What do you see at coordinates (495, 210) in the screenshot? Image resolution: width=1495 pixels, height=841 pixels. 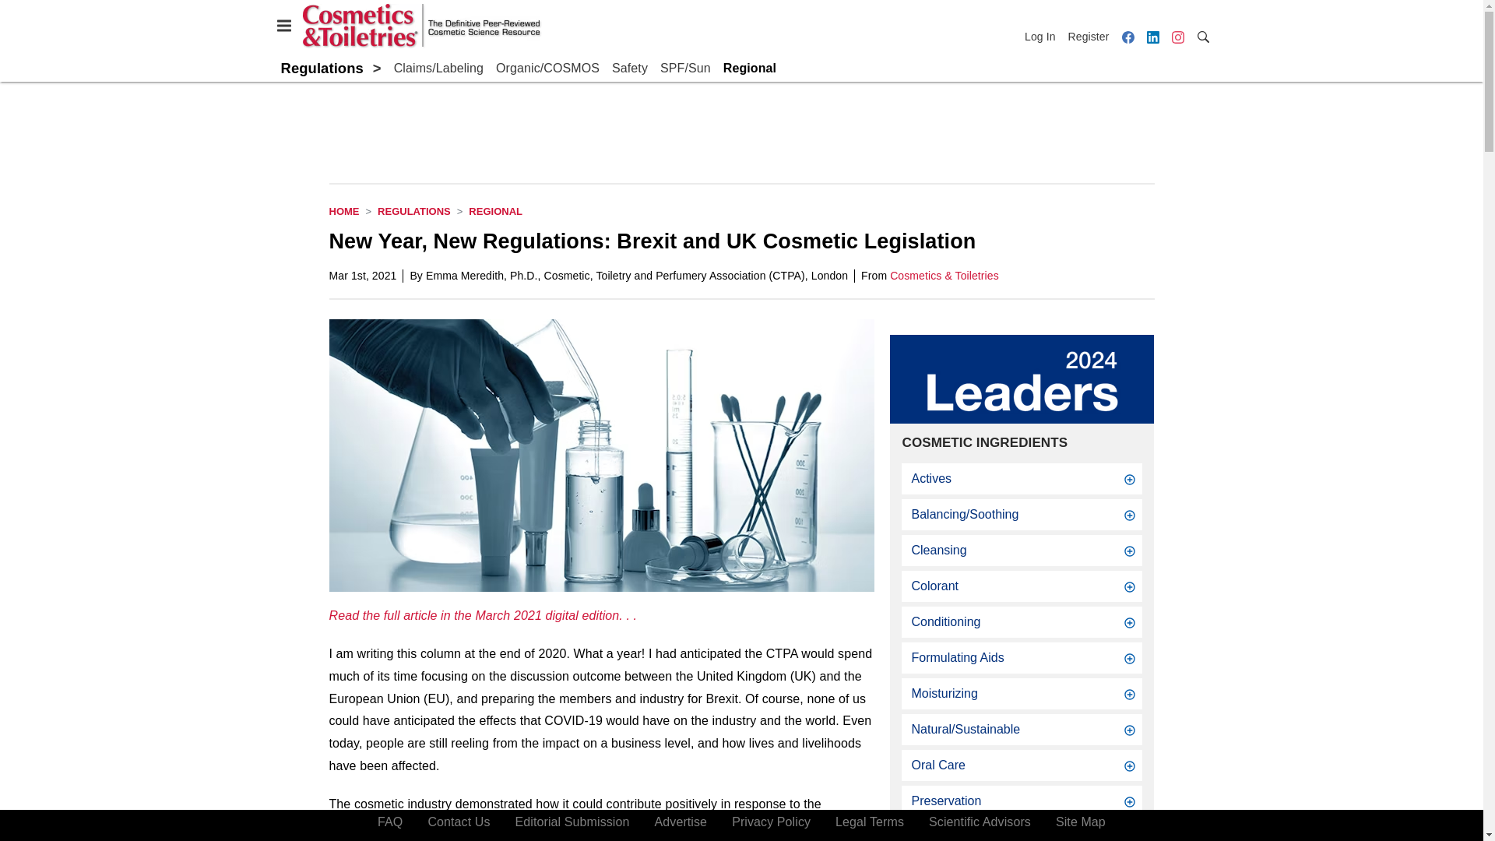 I see `Regional` at bounding box center [495, 210].